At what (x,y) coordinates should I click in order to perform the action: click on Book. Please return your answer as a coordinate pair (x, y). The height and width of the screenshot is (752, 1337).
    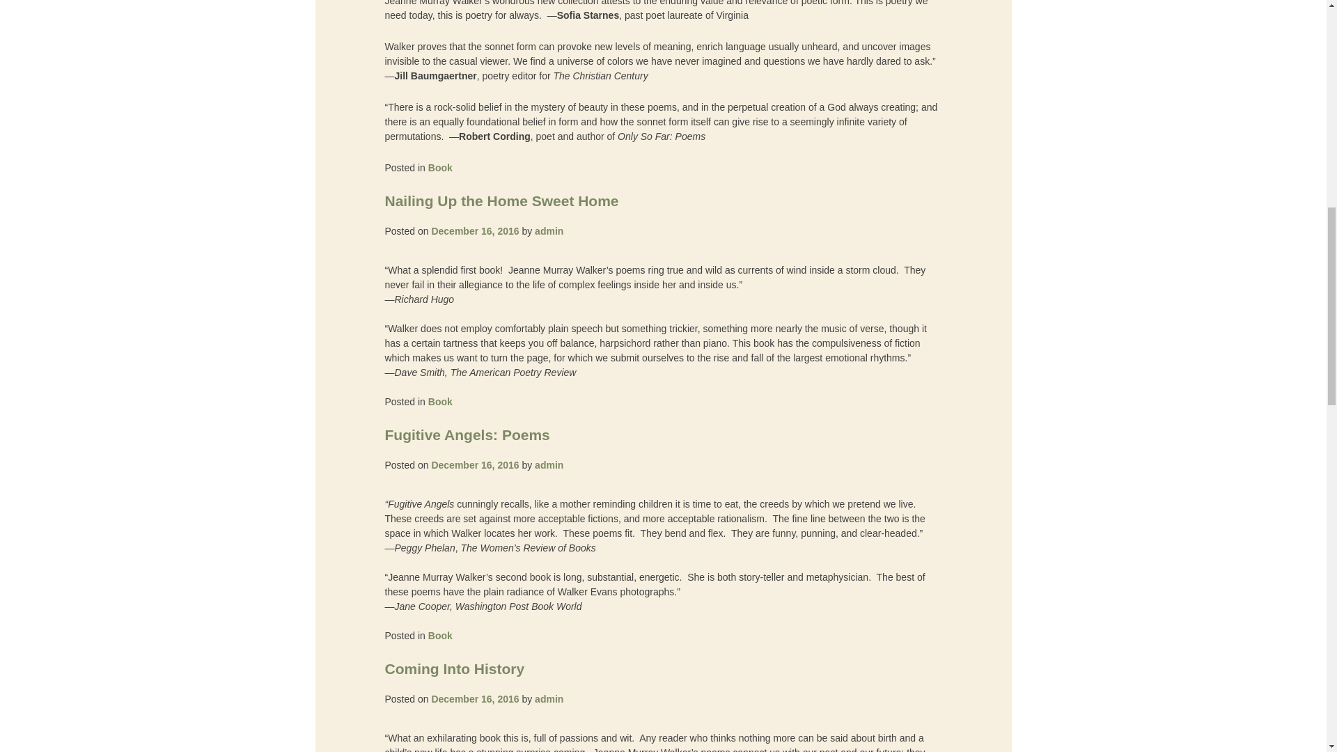
    Looking at the image, I should click on (440, 168).